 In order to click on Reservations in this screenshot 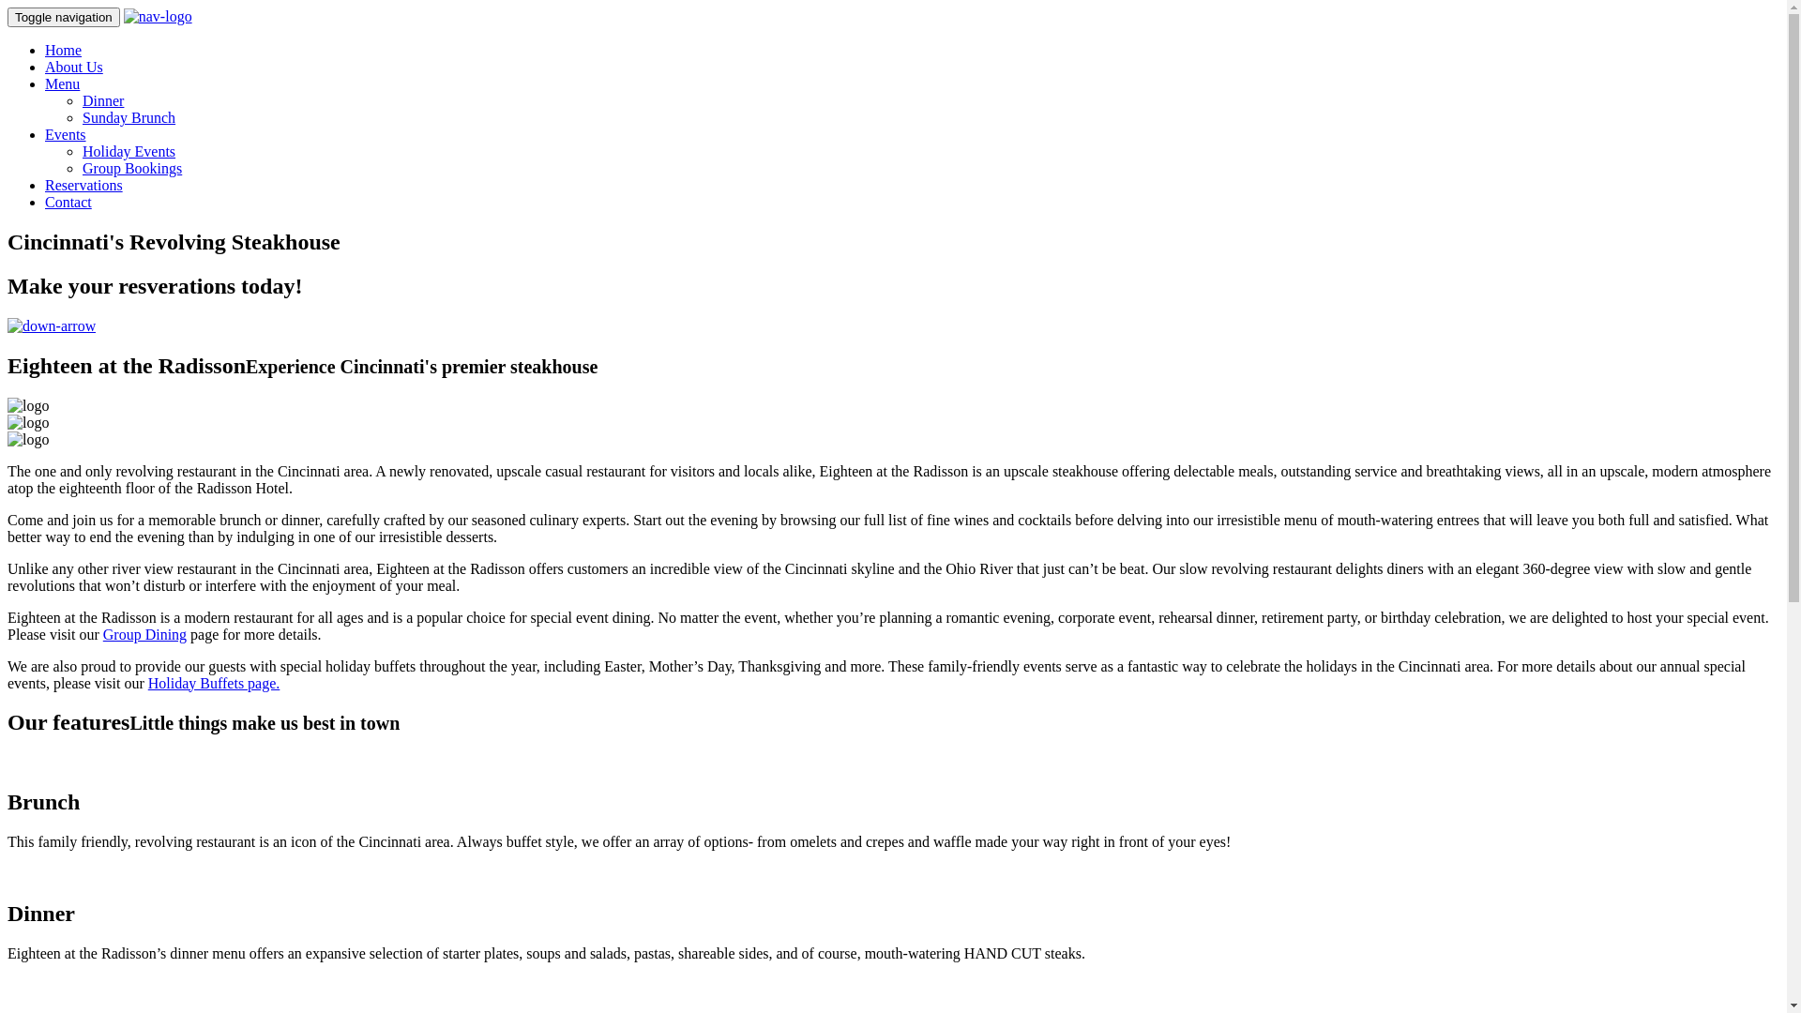, I will do `click(84, 186)`.